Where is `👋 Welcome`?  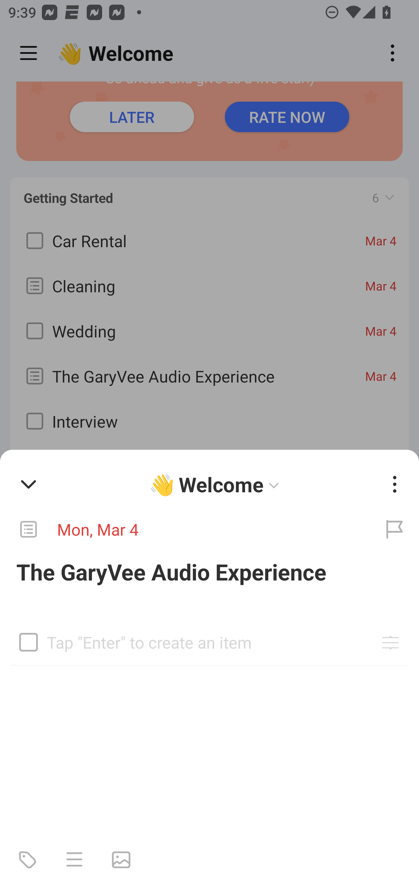 👋 Welcome is located at coordinates (216, 484).